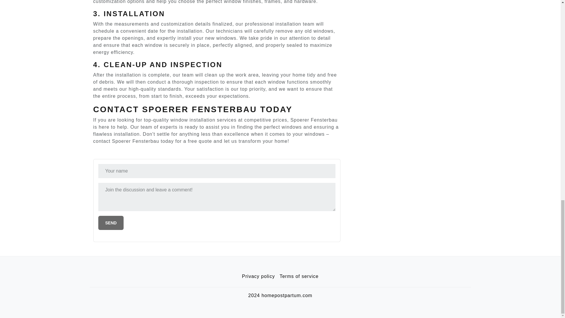 The image size is (565, 318). What do you see at coordinates (299, 276) in the screenshot?
I see `Terms of service` at bounding box center [299, 276].